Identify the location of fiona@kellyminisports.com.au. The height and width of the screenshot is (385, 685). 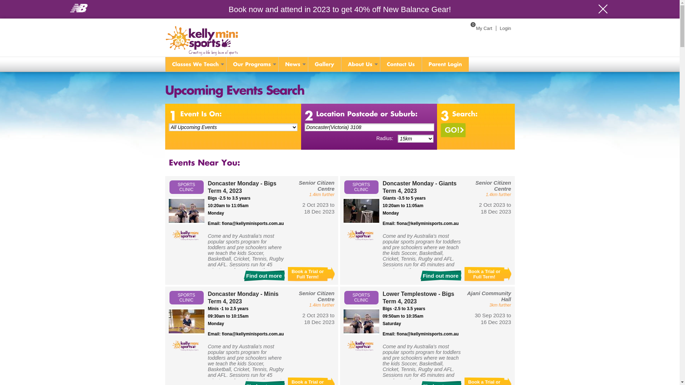
(428, 224).